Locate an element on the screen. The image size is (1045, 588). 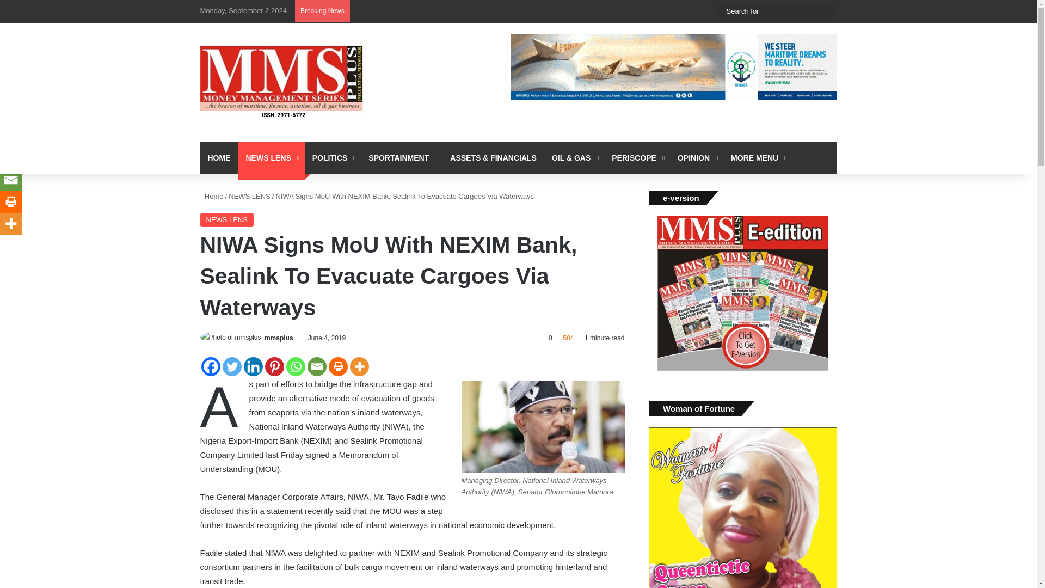
PERISCOPE is located at coordinates (637, 158).